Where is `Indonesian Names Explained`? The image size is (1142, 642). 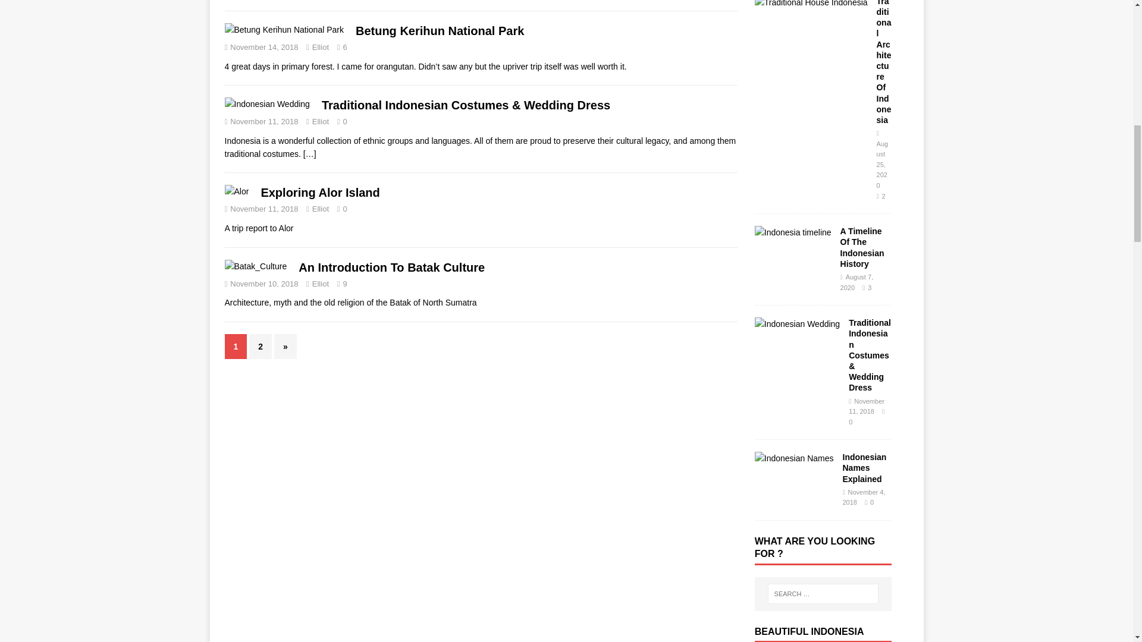
Indonesian Names Explained is located at coordinates (794, 458).